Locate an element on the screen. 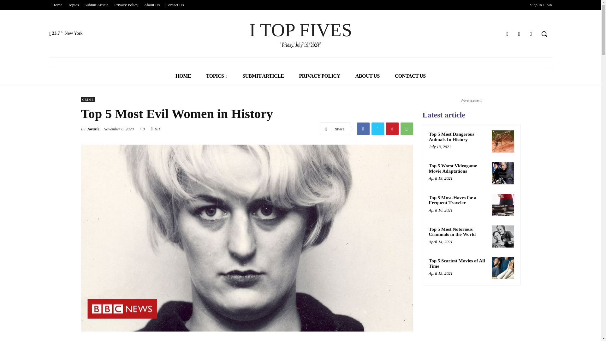 The height and width of the screenshot is (341, 606). Facebook is located at coordinates (363, 129).